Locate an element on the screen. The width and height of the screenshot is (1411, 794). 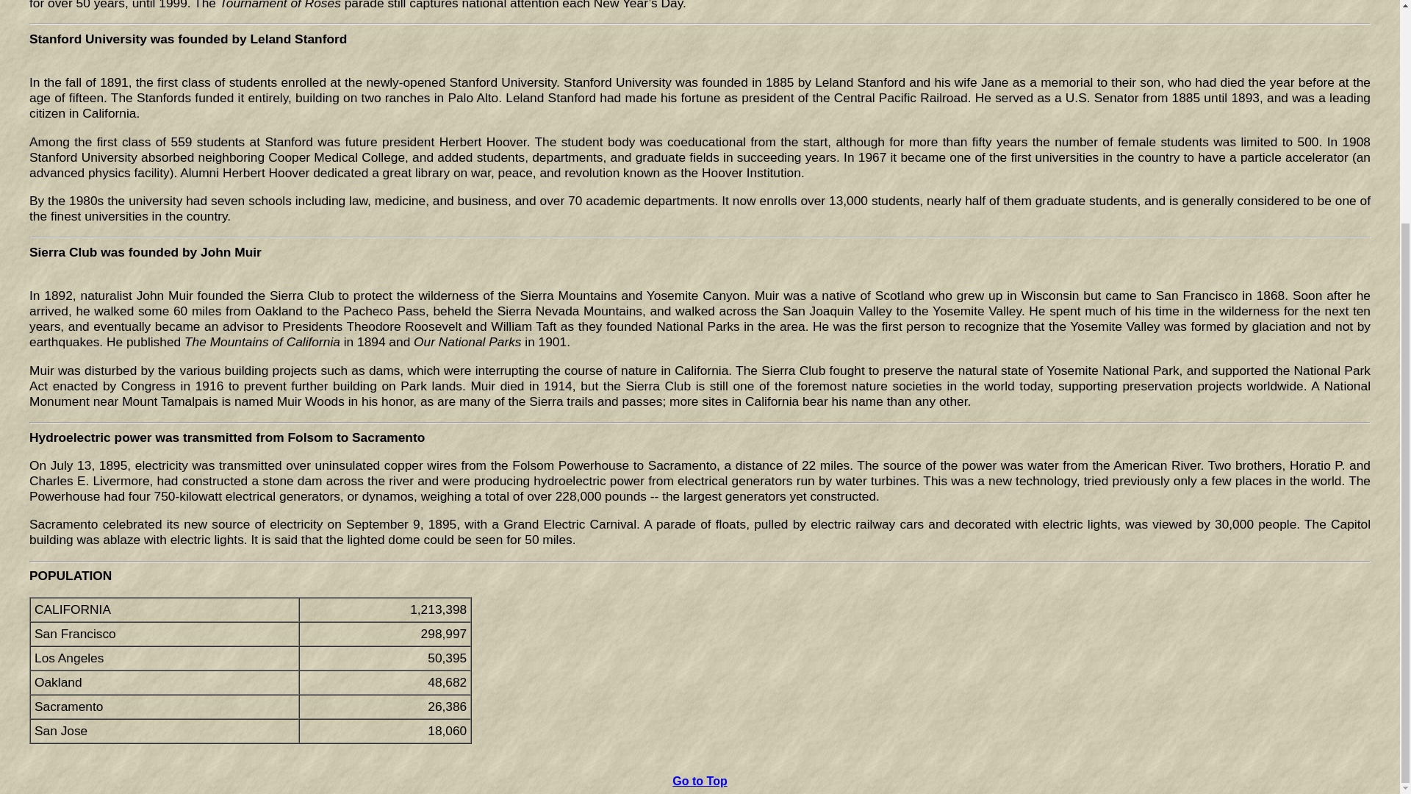
Go to Top is located at coordinates (700, 781).